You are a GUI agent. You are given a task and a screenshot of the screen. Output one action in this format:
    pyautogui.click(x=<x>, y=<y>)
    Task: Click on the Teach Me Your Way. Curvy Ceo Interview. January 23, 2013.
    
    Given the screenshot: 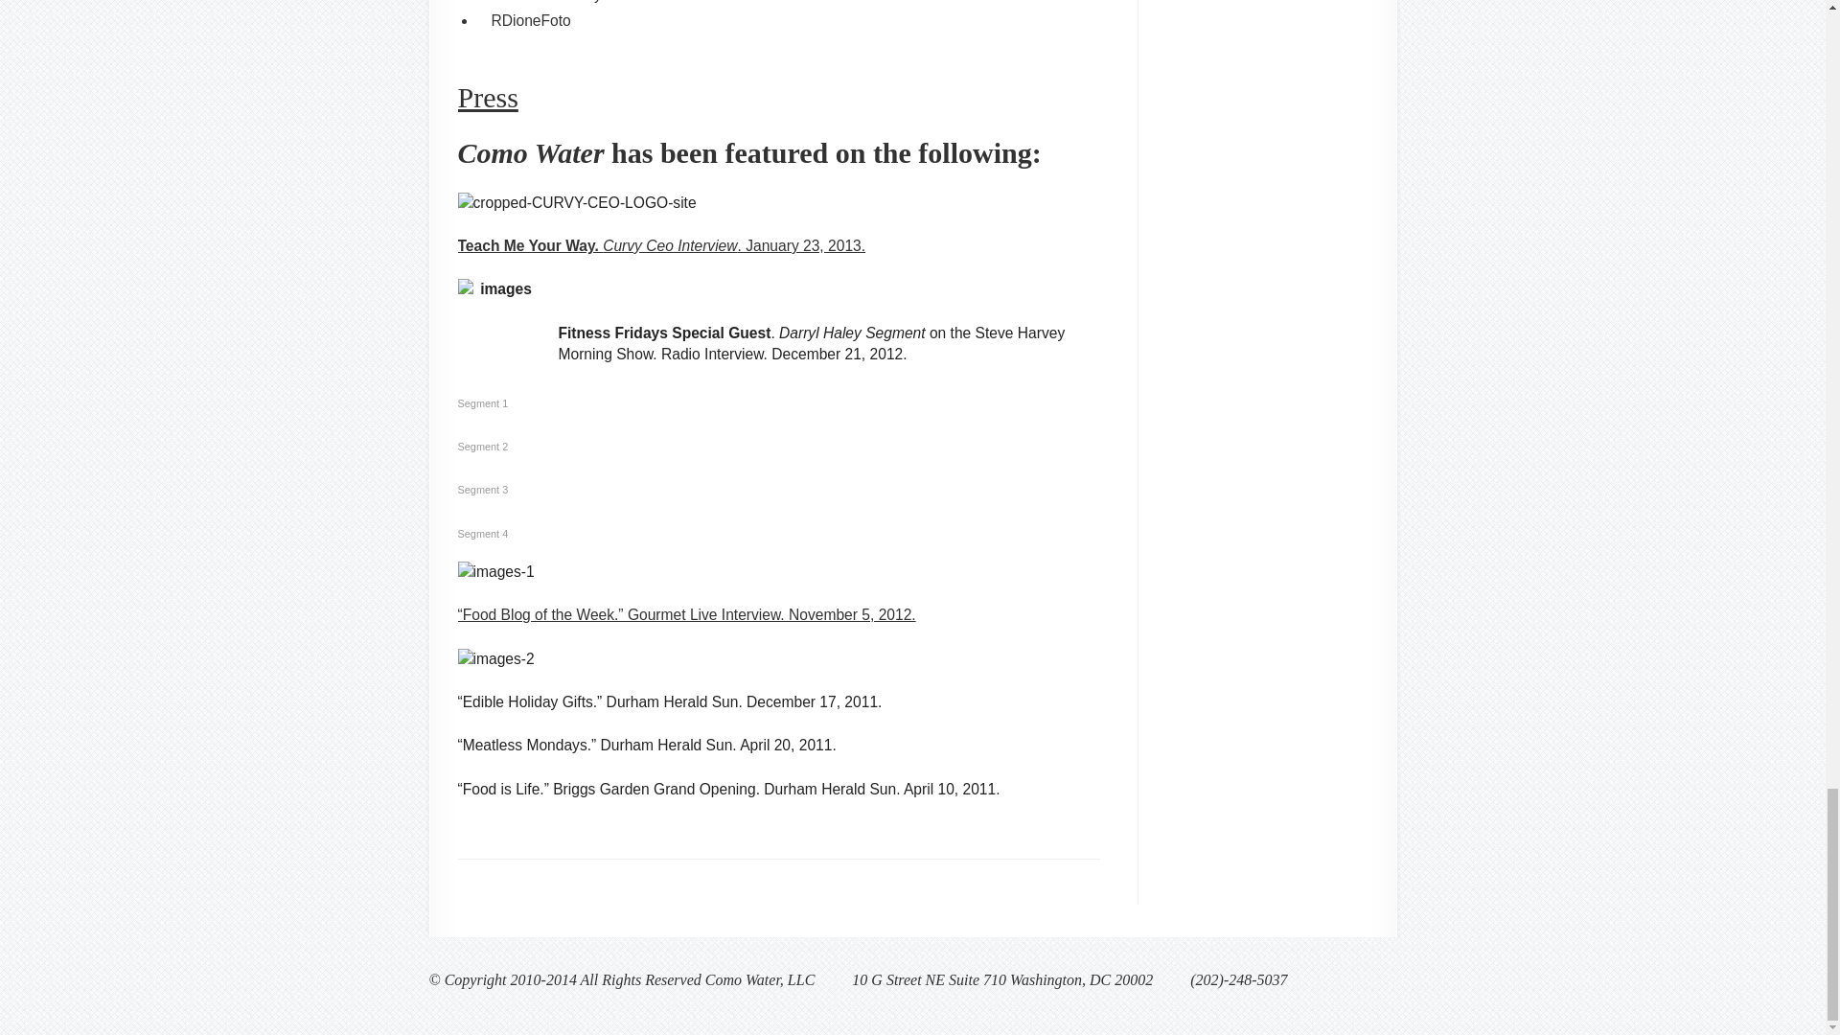 What is the action you would take?
    pyautogui.click(x=662, y=245)
    